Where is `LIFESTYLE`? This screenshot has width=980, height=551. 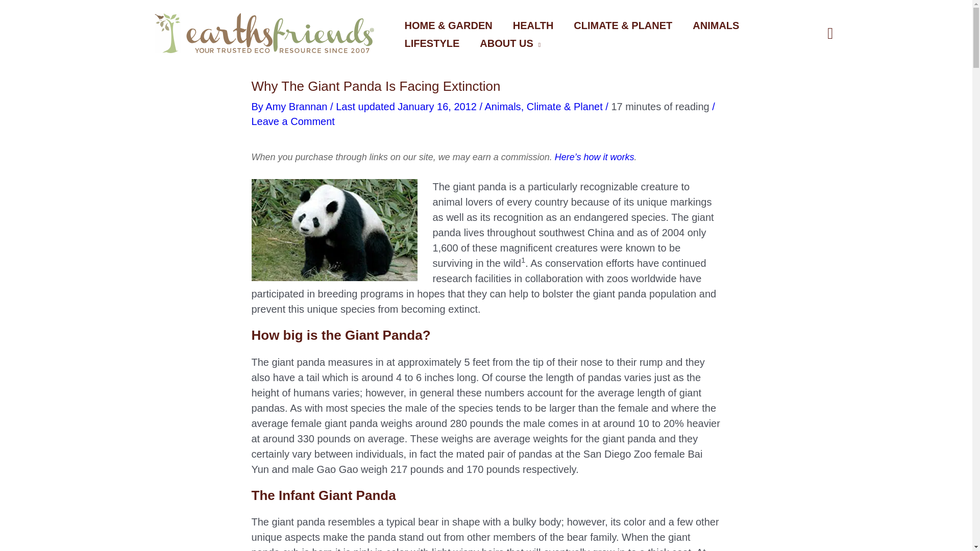 LIFESTYLE is located at coordinates (436, 44).